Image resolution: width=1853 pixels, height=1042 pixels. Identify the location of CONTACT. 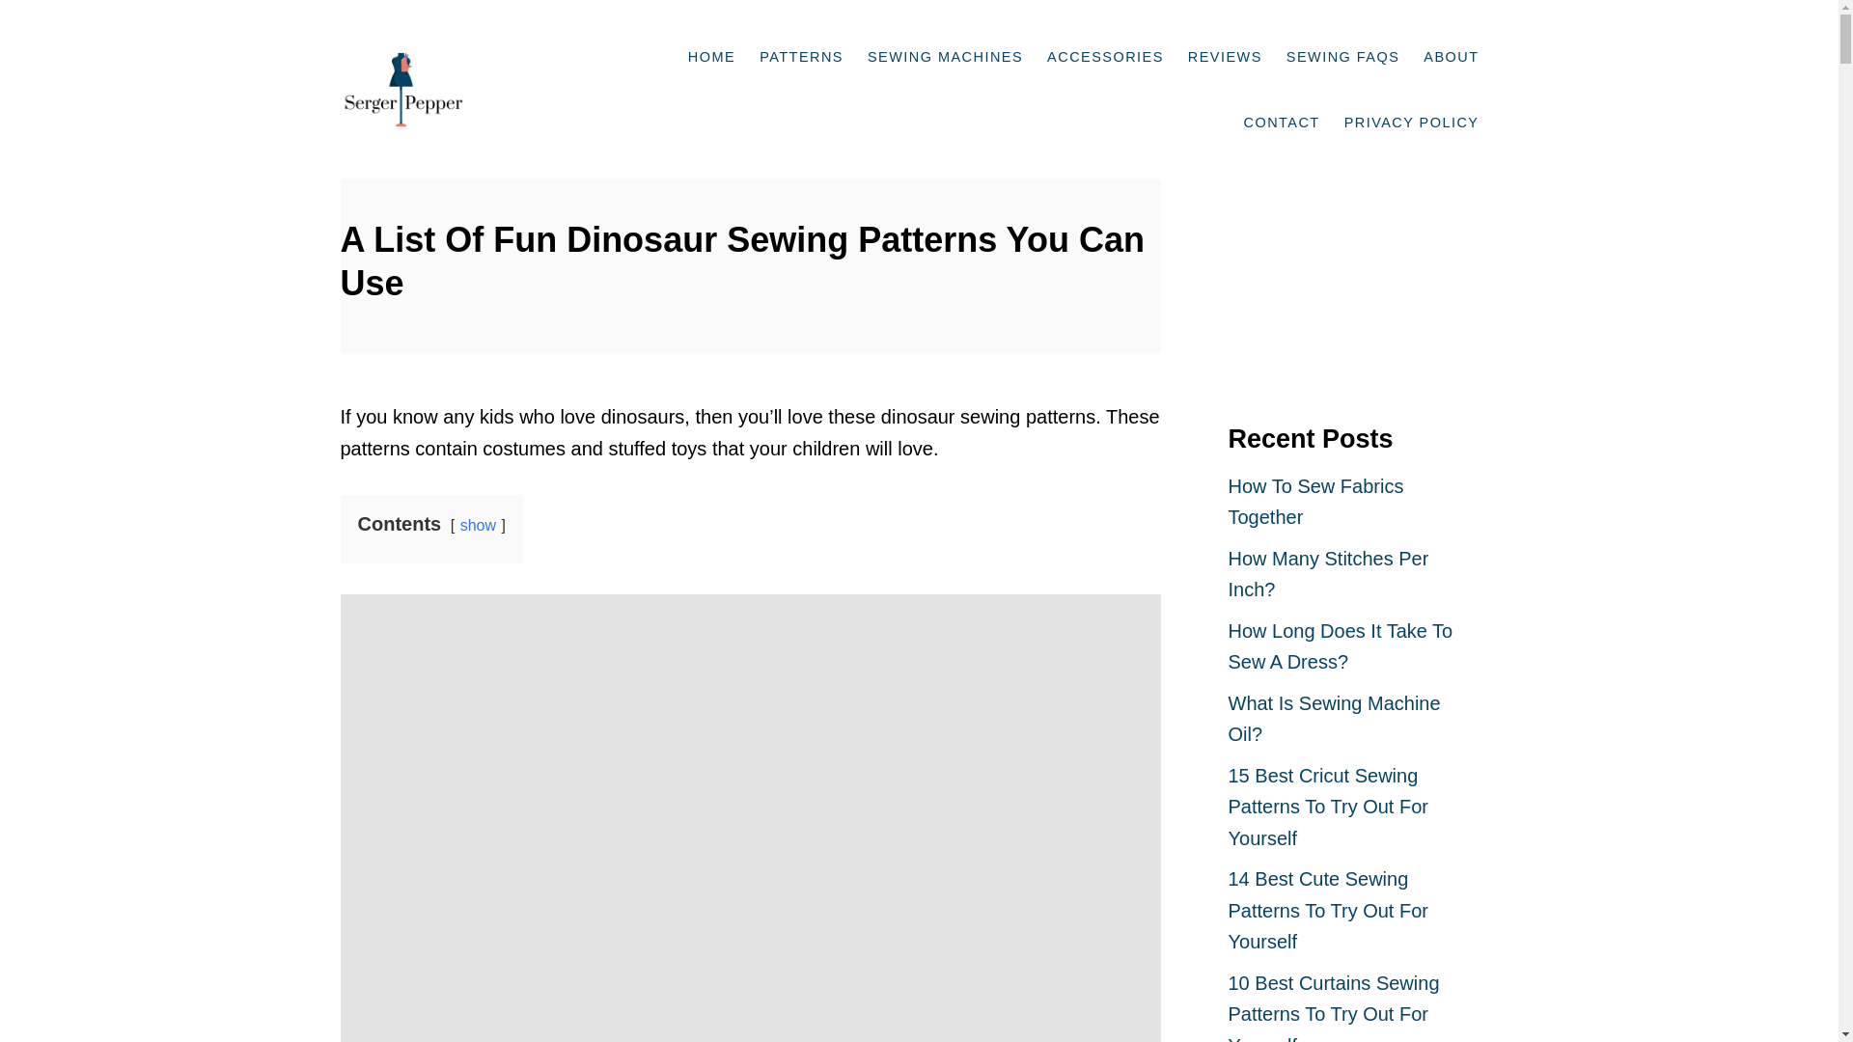
(1282, 98).